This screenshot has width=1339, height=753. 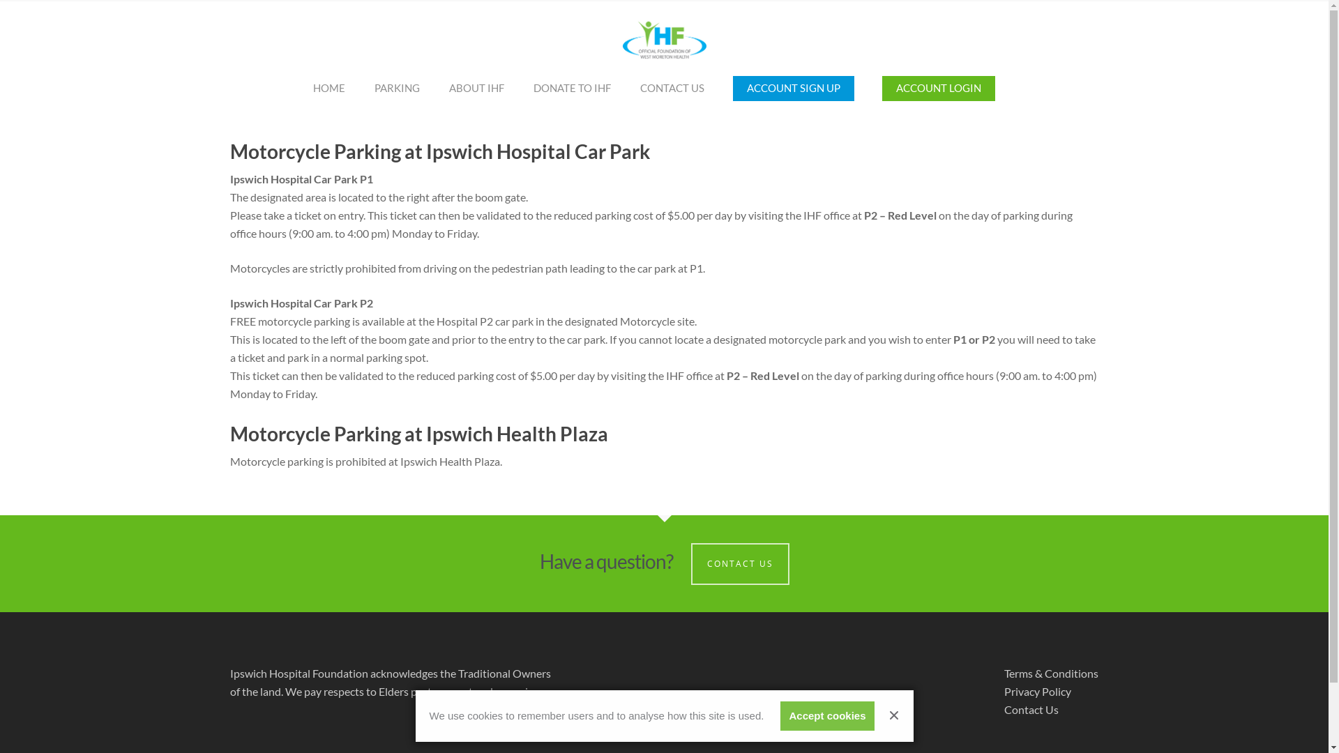 I want to click on Privacy Policy, so click(x=1038, y=692).